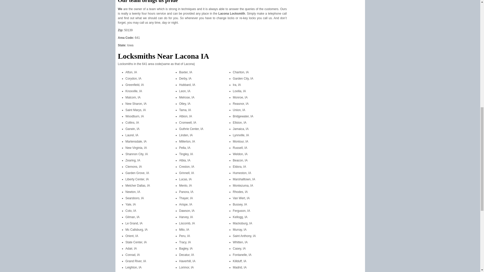 This screenshot has height=272, width=484. Describe the element at coordinates (240, 97) in the screenshot. I see `Monroe, IA` at that location.